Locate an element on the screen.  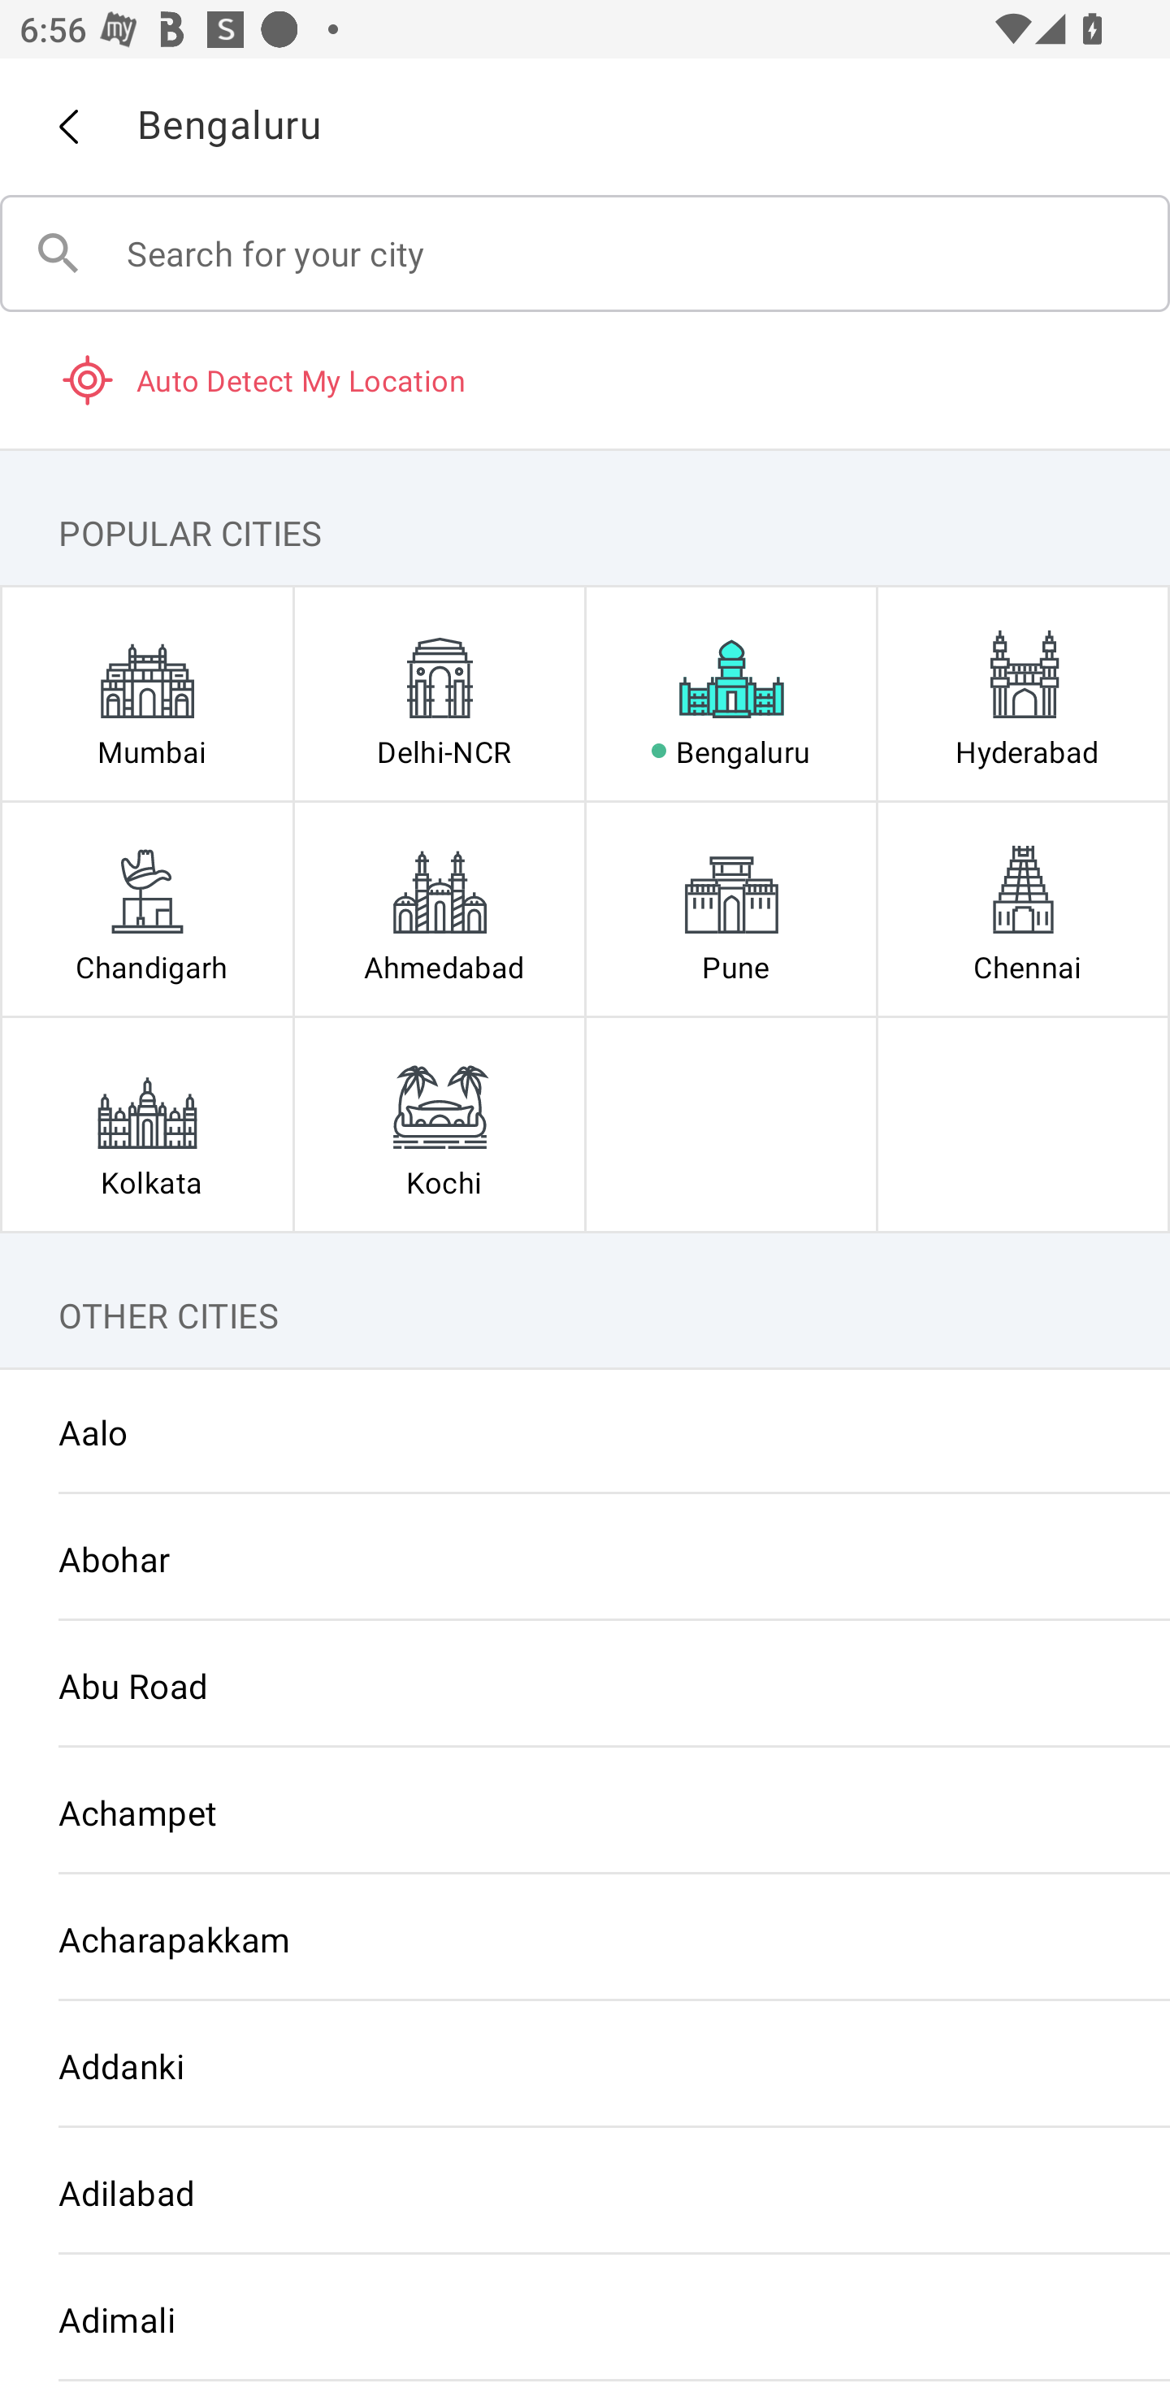
Addanki is located at coordinates (585, 2065).